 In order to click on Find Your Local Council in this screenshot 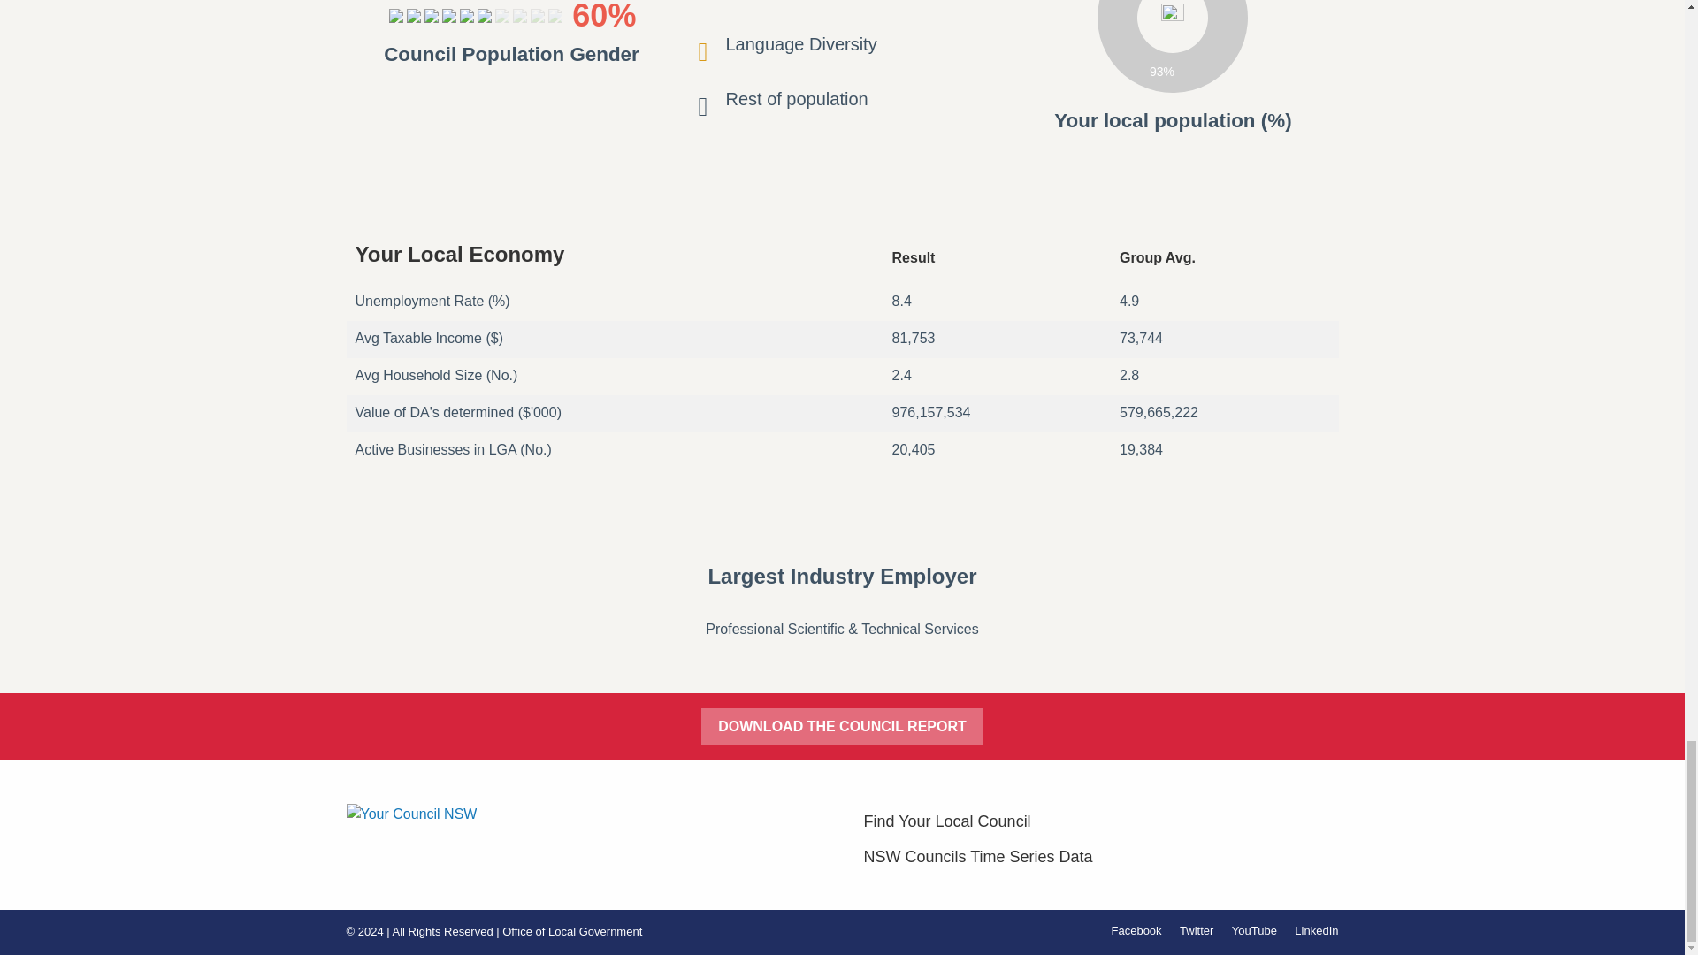, I will do `click(1100, 821)`.